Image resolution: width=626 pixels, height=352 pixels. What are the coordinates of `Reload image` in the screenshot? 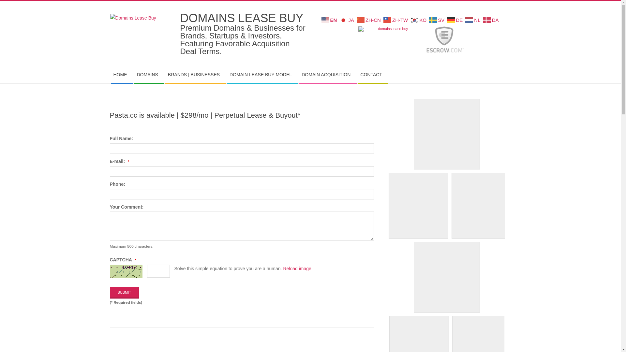 It's located at (297, 269).